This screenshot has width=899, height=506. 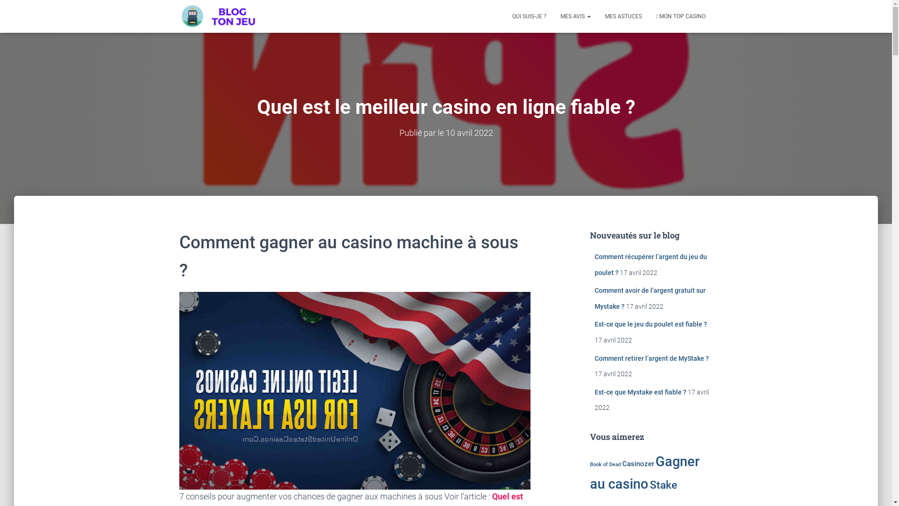 I want to click on QUI SUIS-JE ?, so click(x=529, y=16).